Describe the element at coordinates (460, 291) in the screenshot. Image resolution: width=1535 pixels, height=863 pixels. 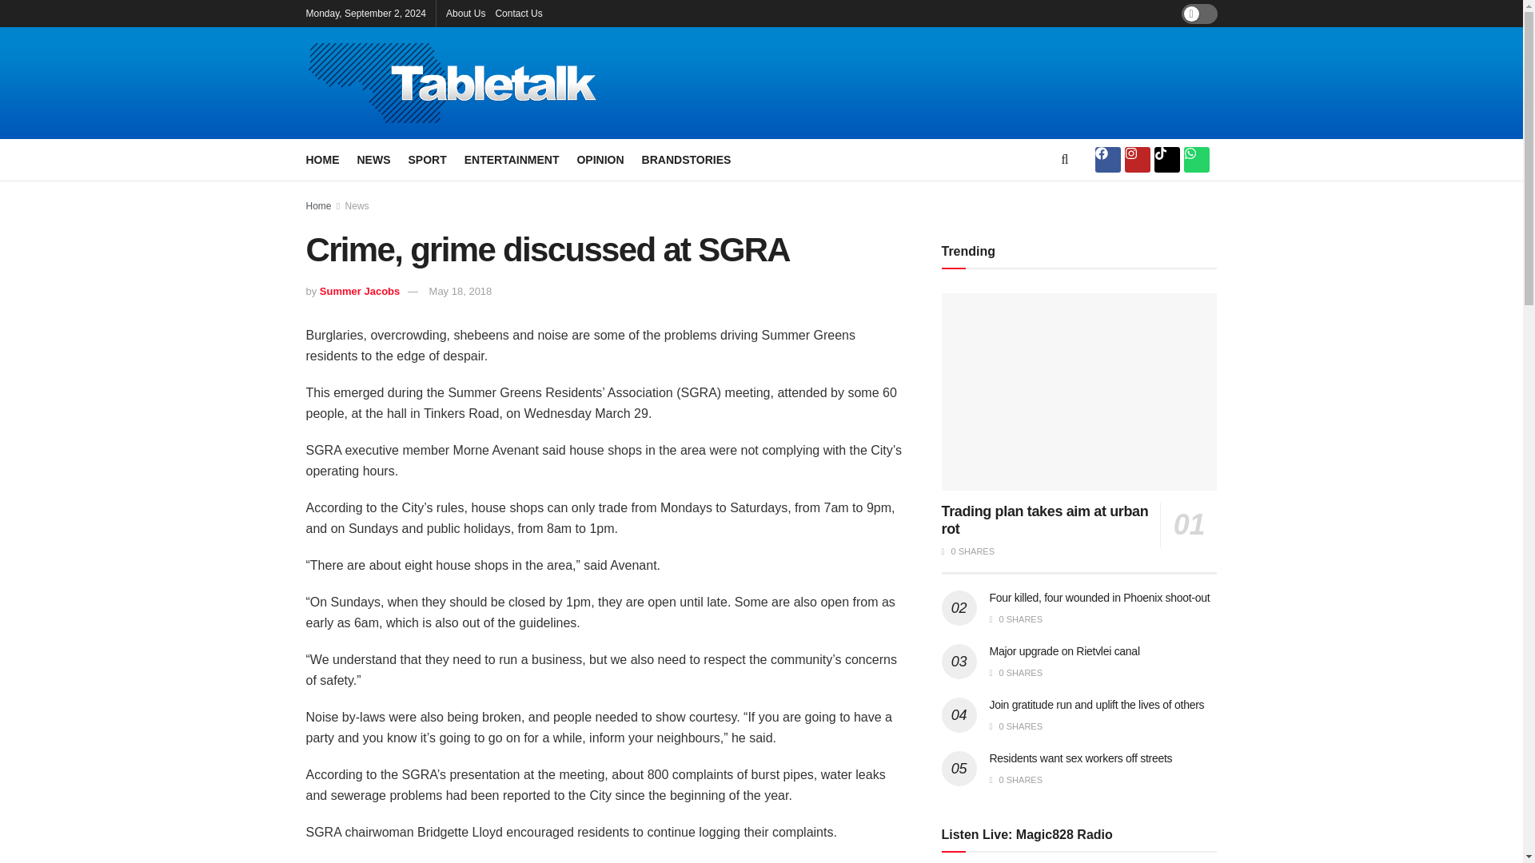
I see `May 18, 2018` at that location.